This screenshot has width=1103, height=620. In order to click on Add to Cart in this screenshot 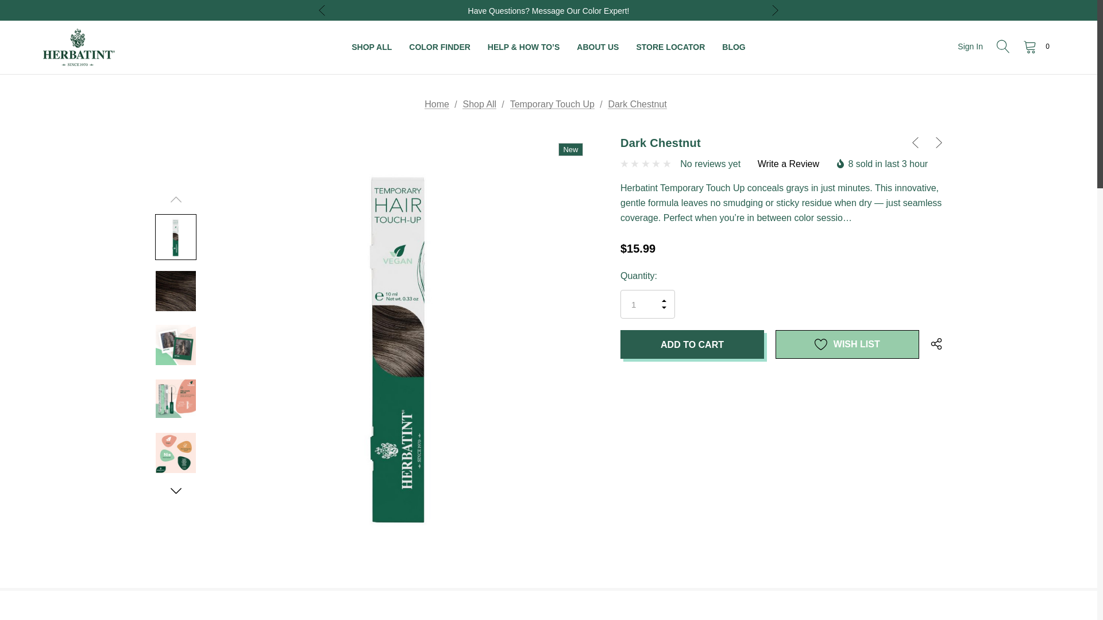, I will do `click(692, 344)`.